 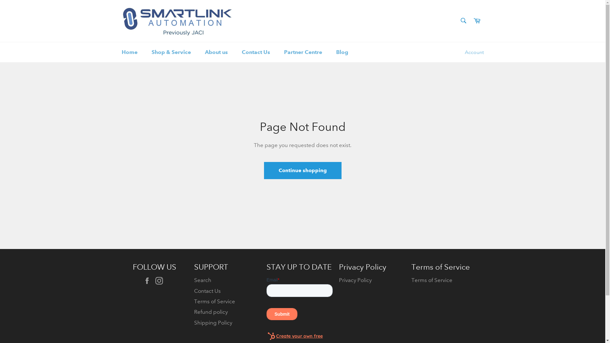 I want to click on Account, so click(x=474, y=52).